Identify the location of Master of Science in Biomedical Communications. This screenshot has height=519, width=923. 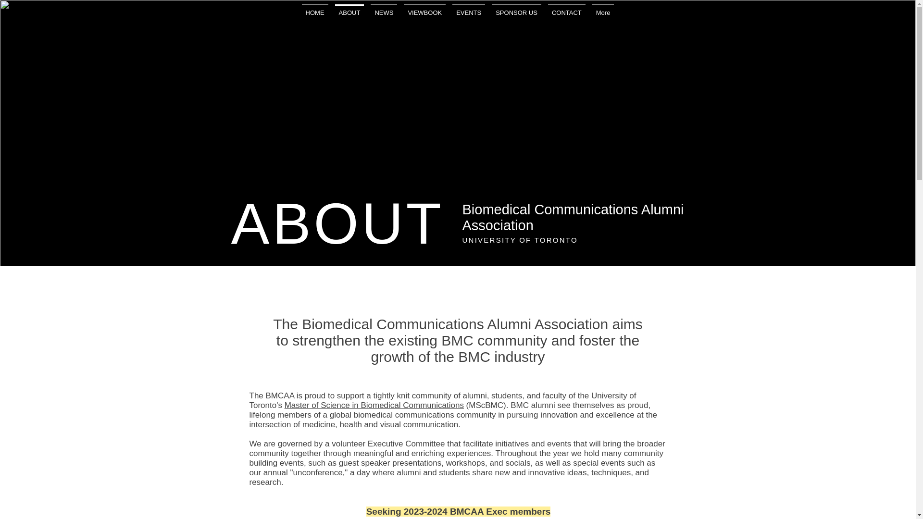
(374, 405).